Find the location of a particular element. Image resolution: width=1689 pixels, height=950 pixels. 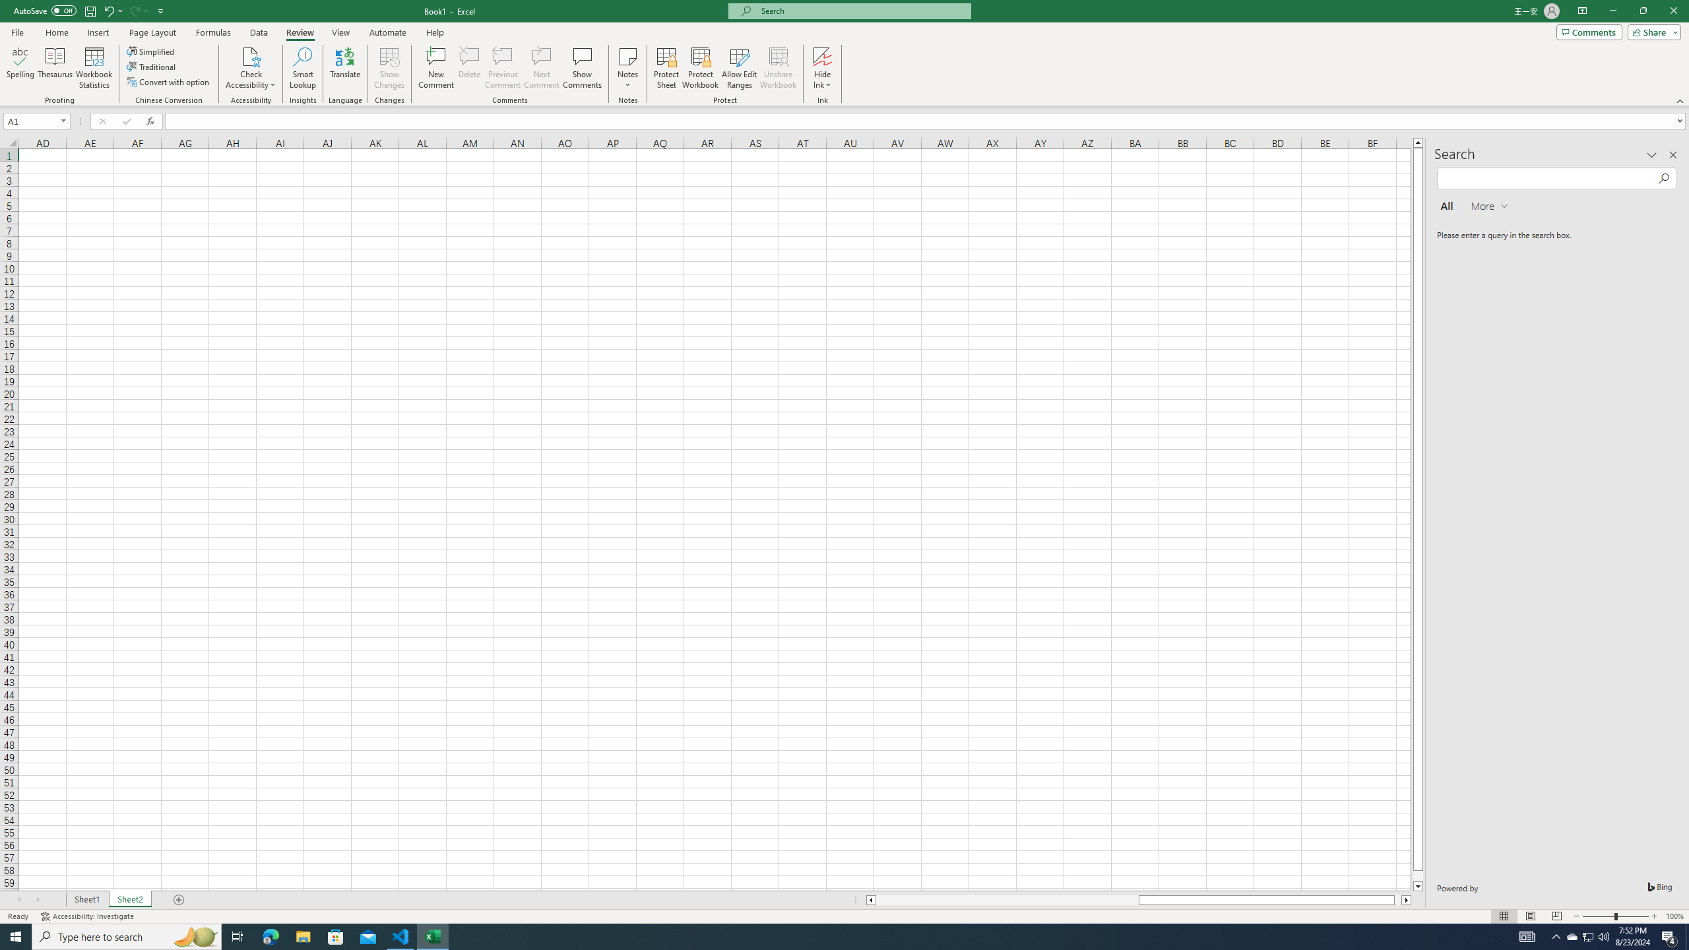

Protect Sheet... is located at coordinates (666, 68).